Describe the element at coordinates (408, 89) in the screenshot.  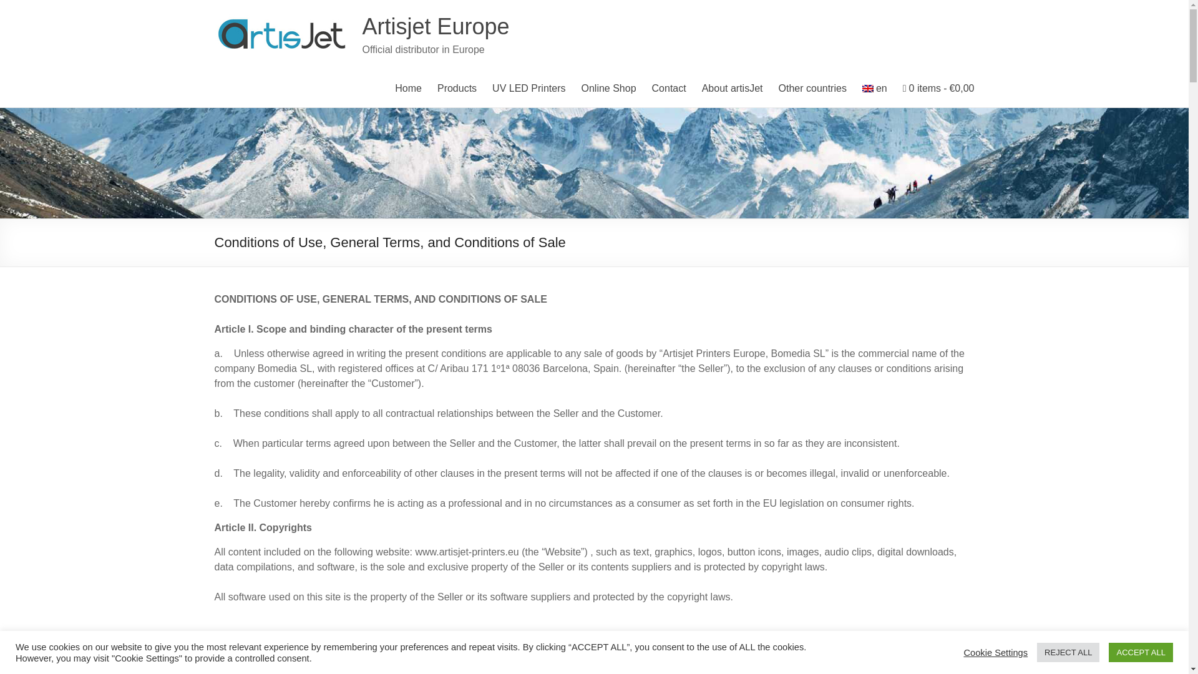
I see `Home` at that location.